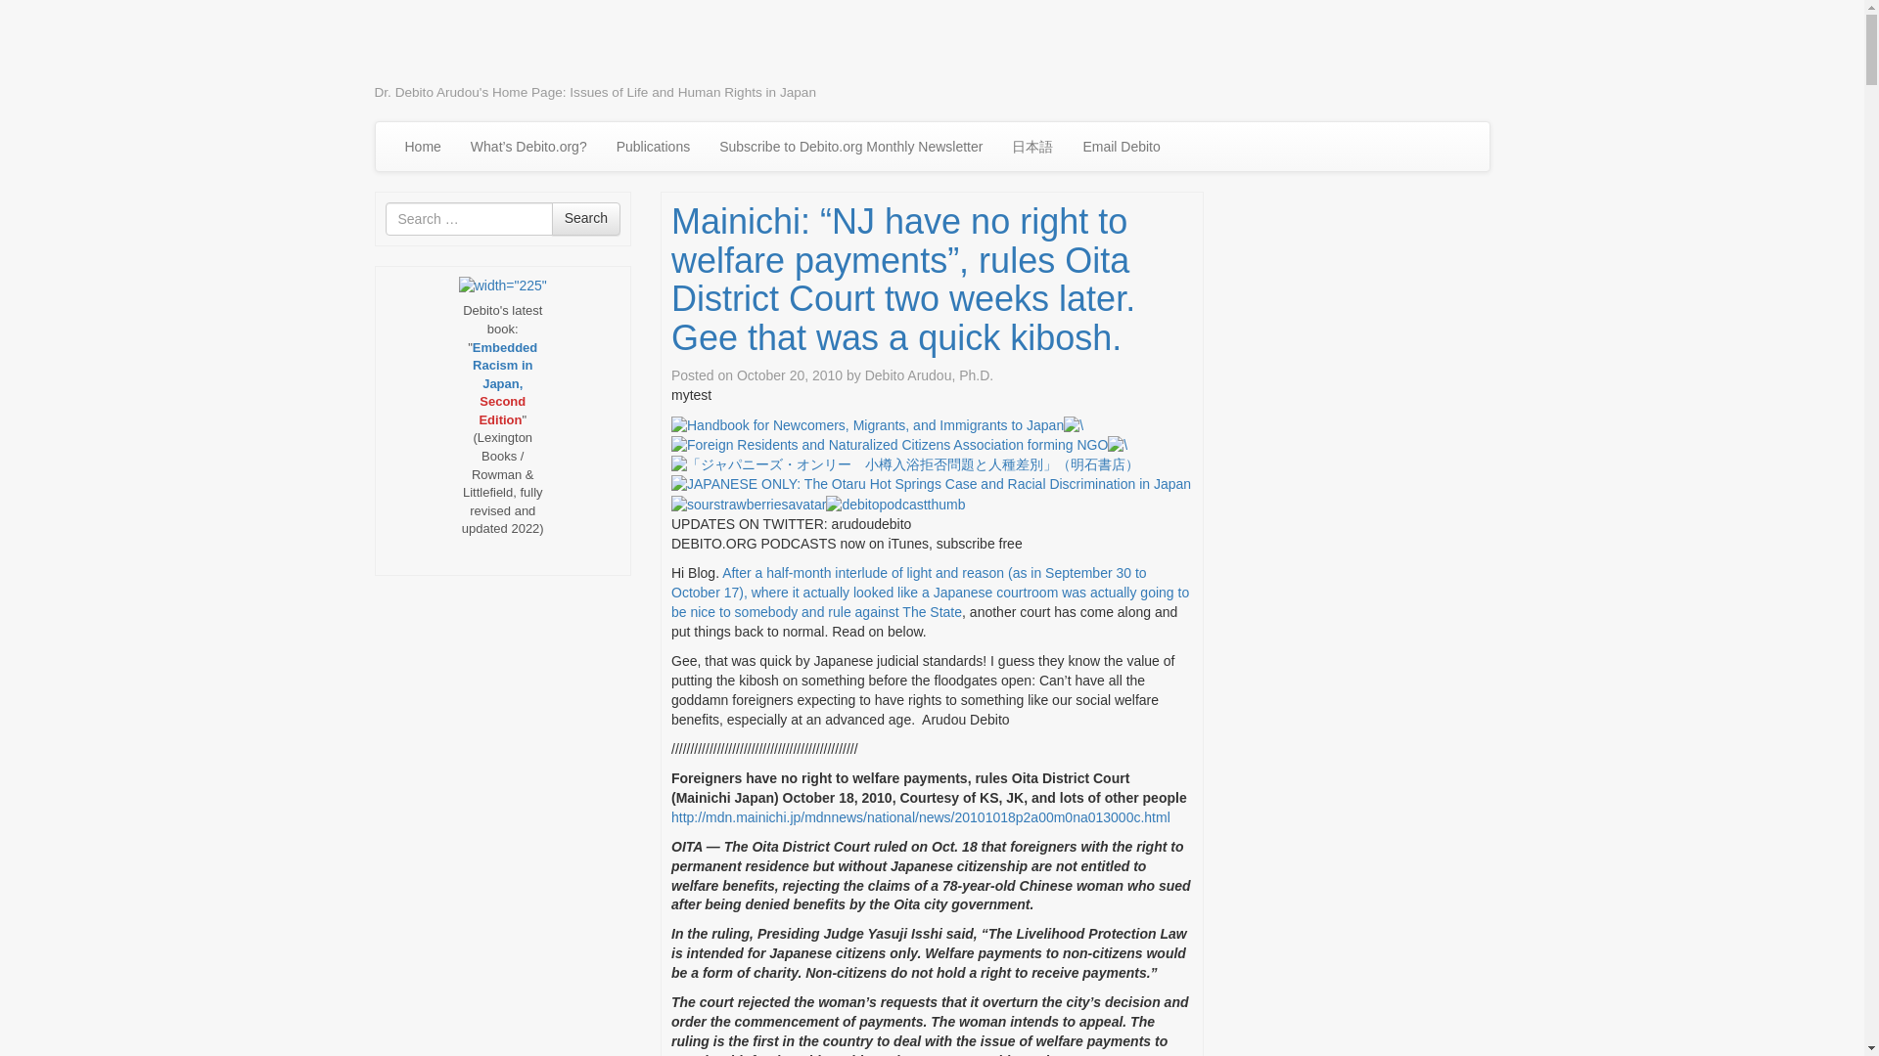 This screenshot has height=1056, width=1879. I want to click on jobookcover, so click(904, 465).